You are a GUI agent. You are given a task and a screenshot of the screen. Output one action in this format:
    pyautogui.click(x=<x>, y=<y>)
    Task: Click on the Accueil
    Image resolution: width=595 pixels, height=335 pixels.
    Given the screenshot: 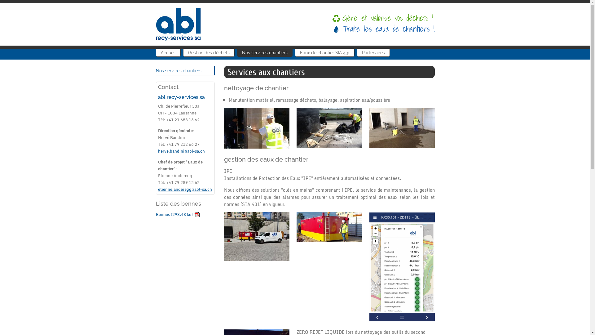 What is the action you would take?
    pyautogui.click(x=168, y=53)
    